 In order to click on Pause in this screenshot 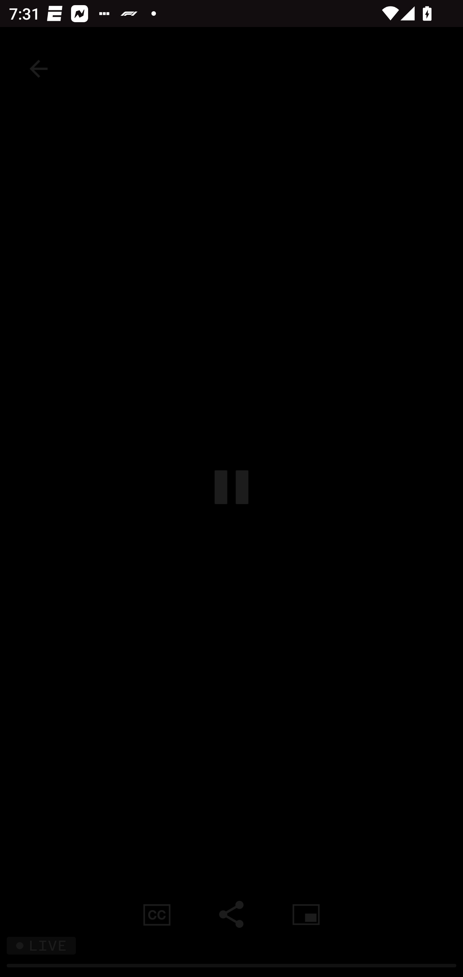, I will do `click(232, 487)`.